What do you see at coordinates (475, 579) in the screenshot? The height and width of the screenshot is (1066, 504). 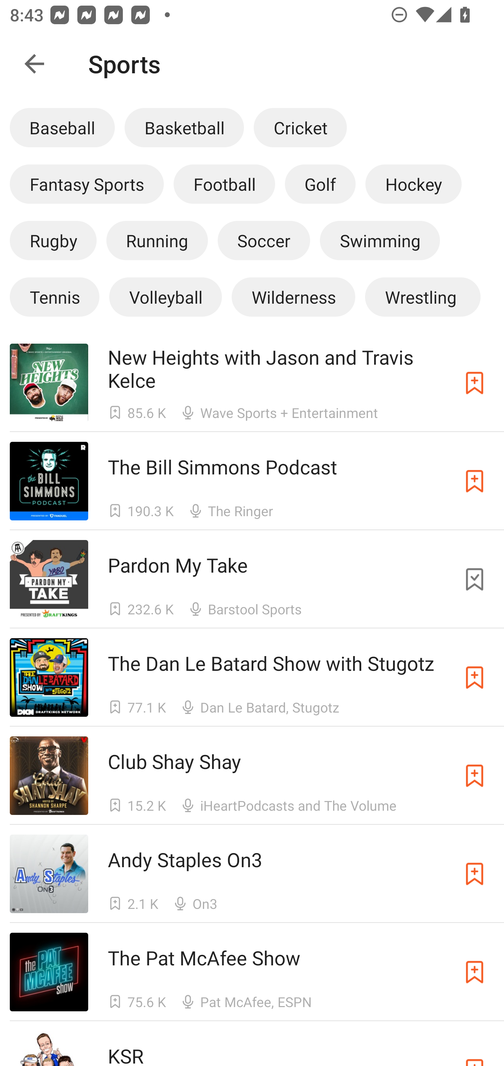 I see `Unsubscribe` at bounding box center [475, 579].